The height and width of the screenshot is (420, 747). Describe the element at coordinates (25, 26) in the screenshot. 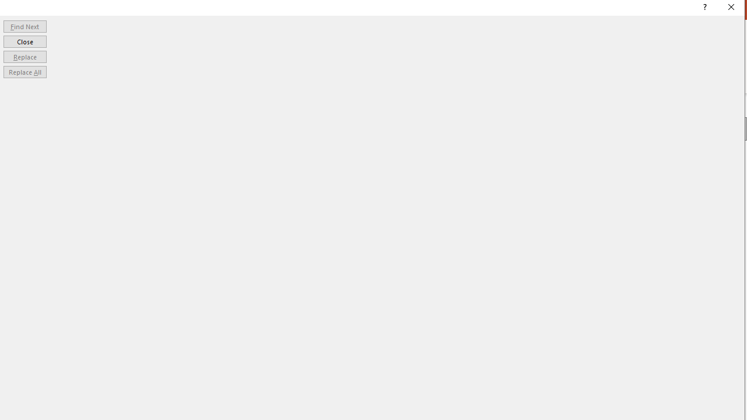

I see `Find Next` at that location.